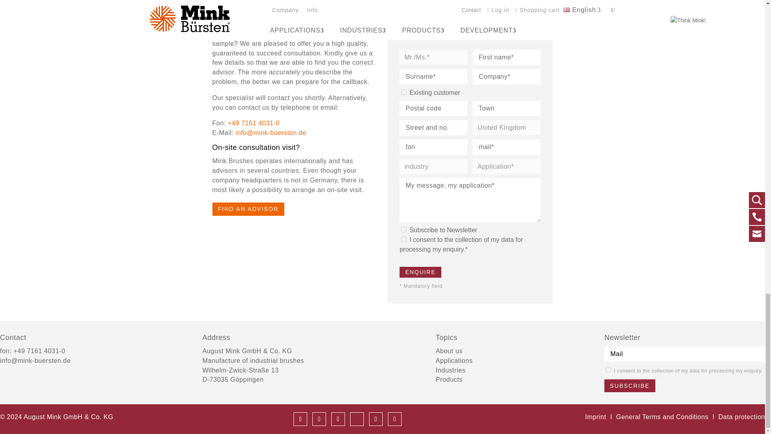 This screenshot has height=434, width=771. Describe the element at coordinates (630, 386) in the screenshot. I see `Subscribe` at that location.